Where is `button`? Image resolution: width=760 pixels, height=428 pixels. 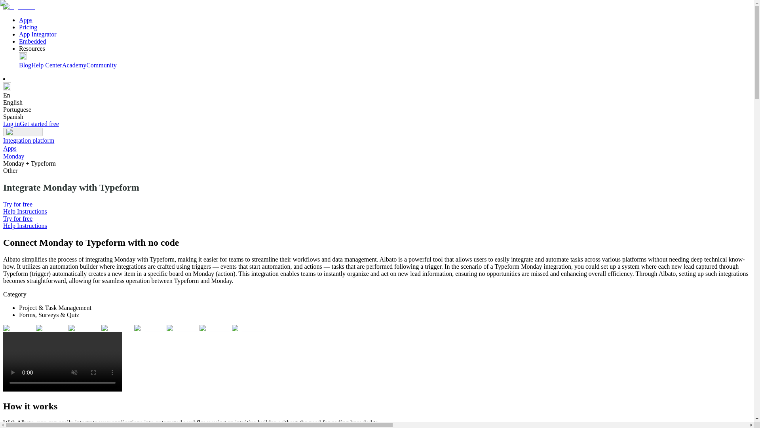 button is located at coordinates (23, 132).